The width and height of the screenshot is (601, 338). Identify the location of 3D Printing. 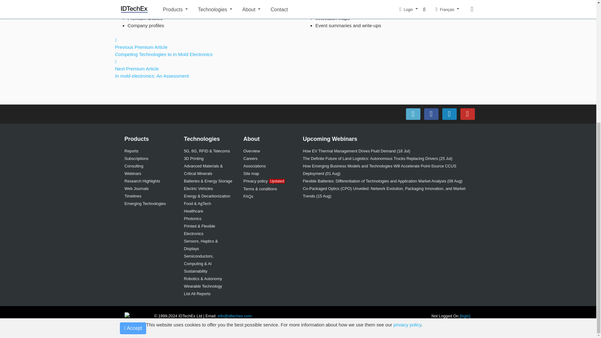
(193, 158).